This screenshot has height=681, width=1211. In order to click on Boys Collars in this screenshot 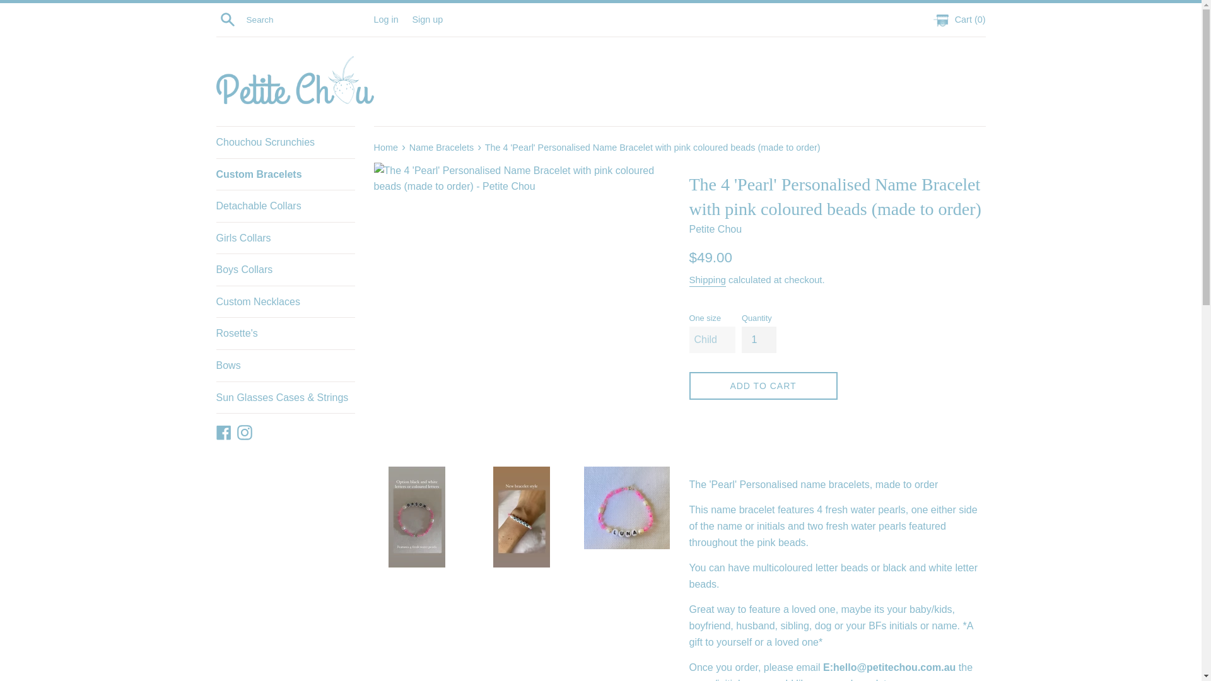, I will do `click(285, 269)`.